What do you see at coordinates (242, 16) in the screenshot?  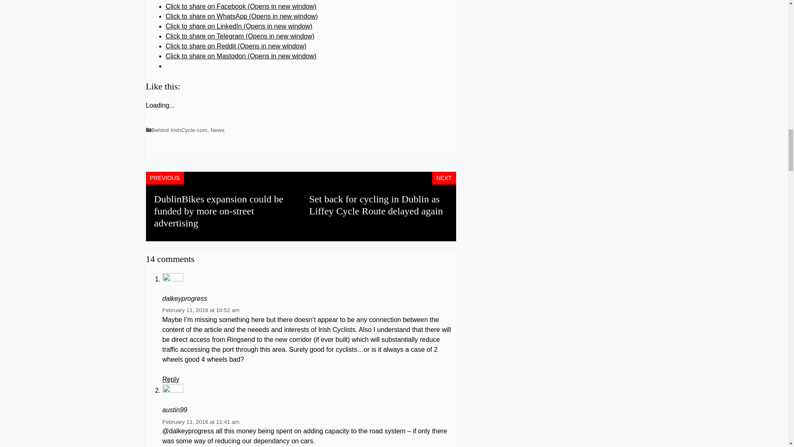 I see `Click to share on WhatsApp` at bounding box center [242, 16].